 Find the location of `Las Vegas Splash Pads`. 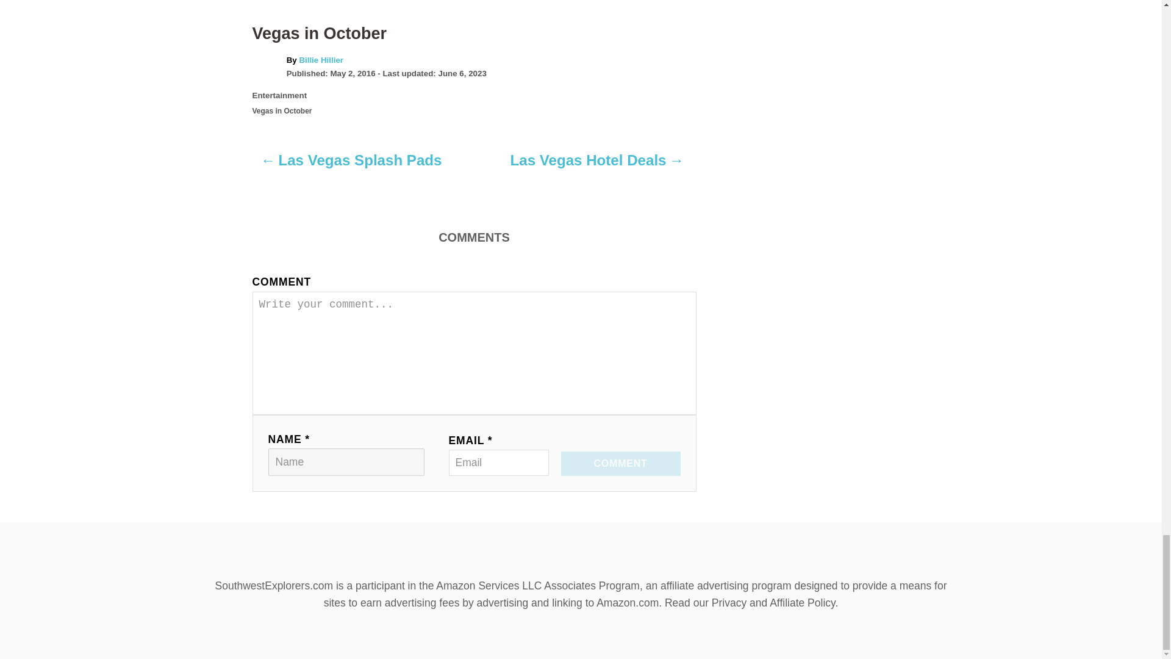

Las Vegas Splash Pads is located at coordinates (351, 166).